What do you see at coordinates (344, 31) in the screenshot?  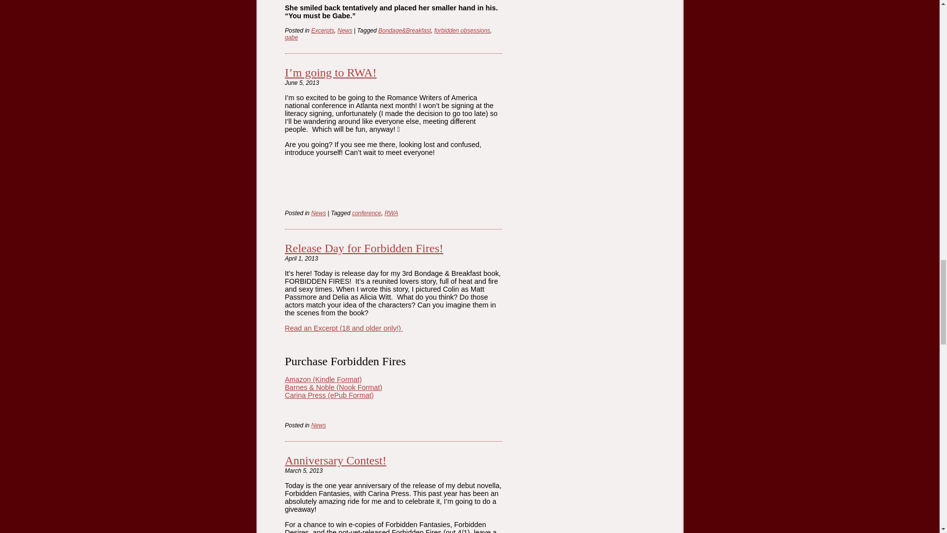 I see `News` at bounding box center [344, 31].